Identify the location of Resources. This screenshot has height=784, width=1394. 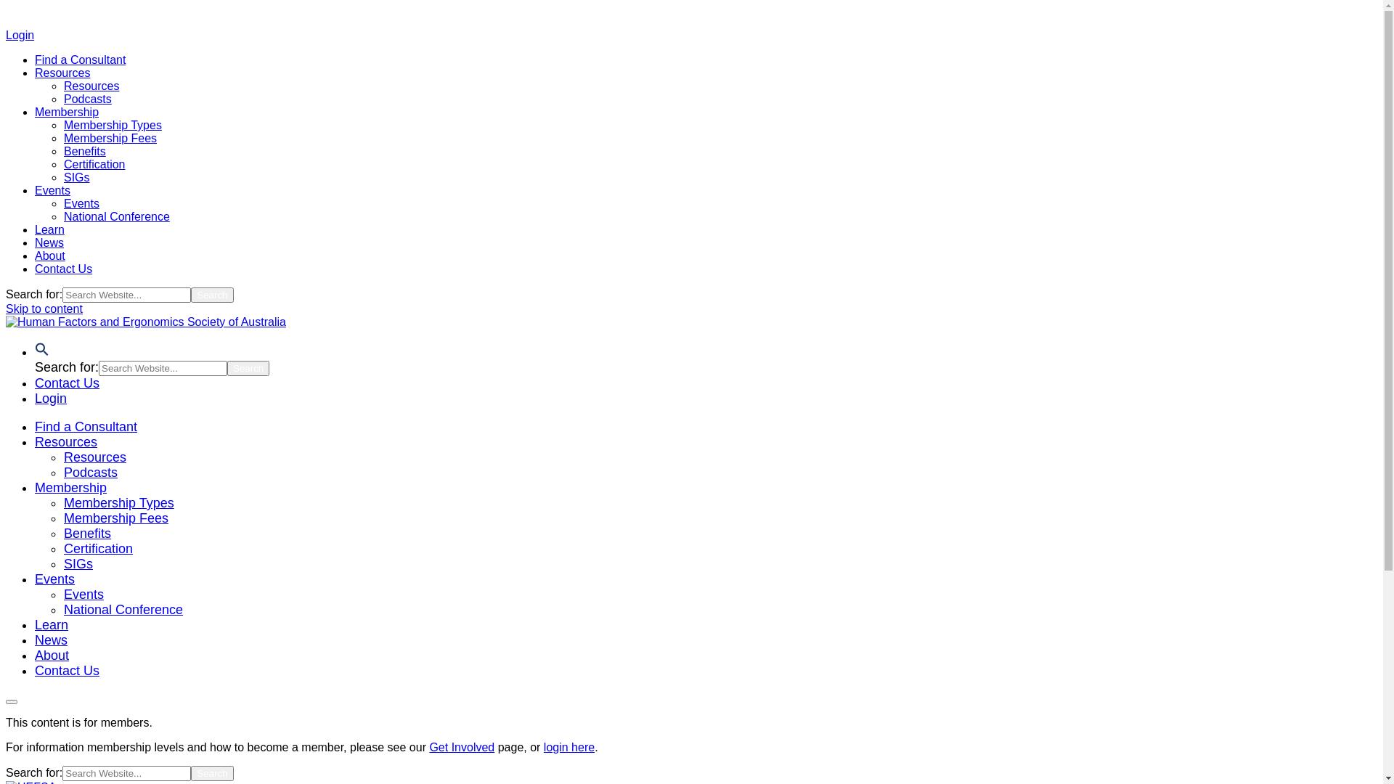
(62, 73).